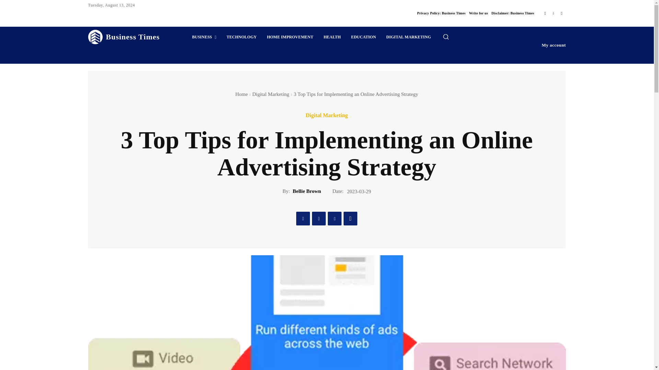 The height and width of the screenshot is (370, 659). What do you see at coordinates (363, 37) in the screenshot?
I see `EDUCATION` at bounding box center [363, 37].